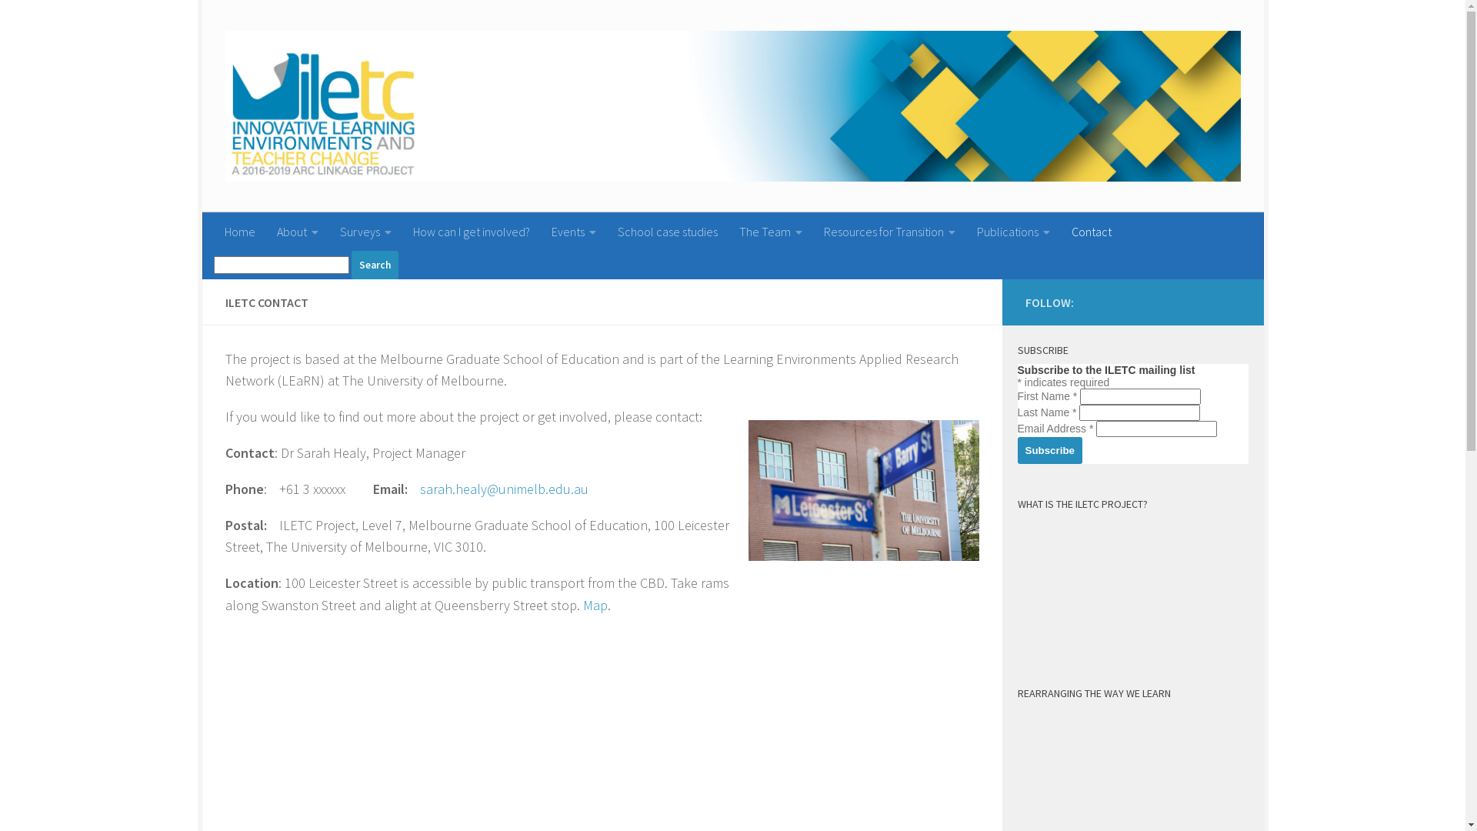  I want to click on About, so click(298, 232).